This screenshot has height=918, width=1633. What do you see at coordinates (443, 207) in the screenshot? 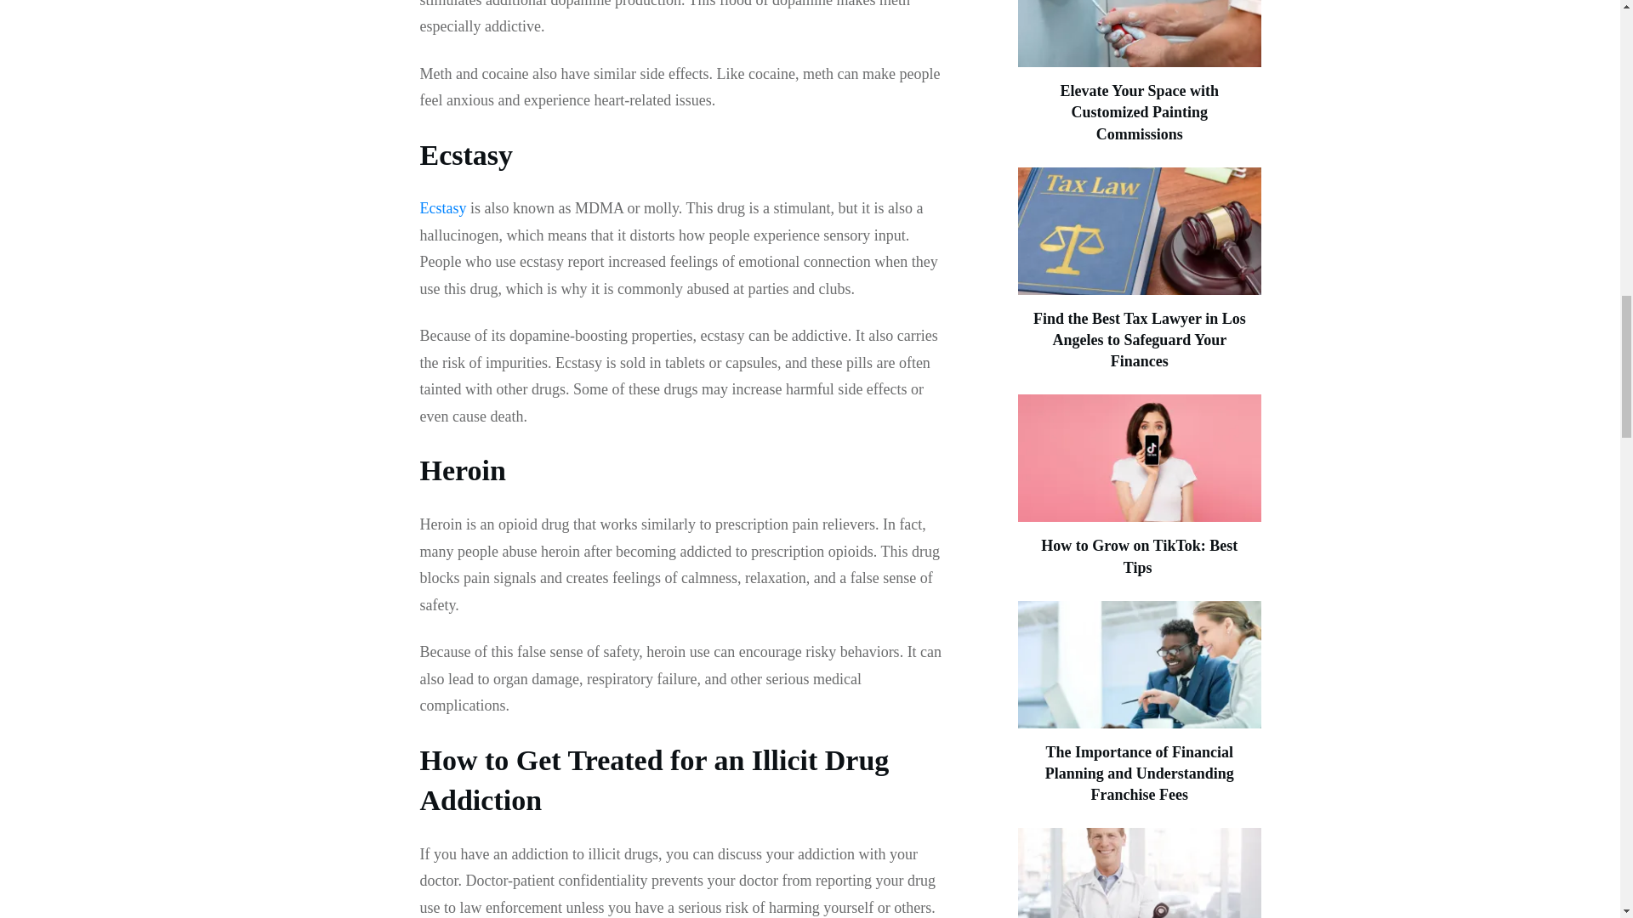
I see `Ecstasy` at bounding box center [443, 207].